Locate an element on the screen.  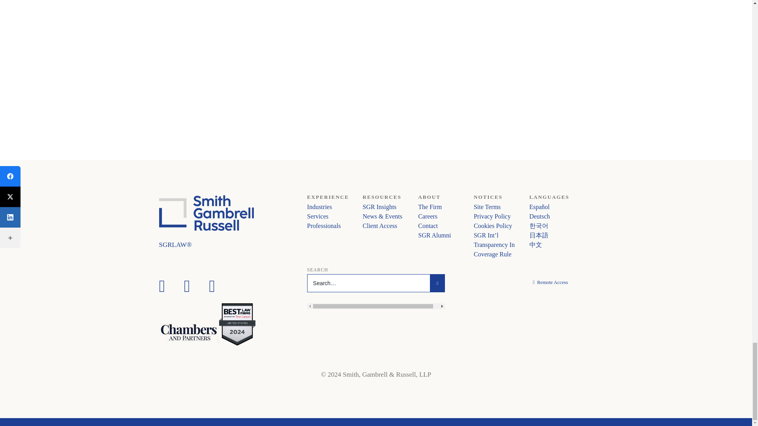
SGR Insights is located at coordinates (380, 207).